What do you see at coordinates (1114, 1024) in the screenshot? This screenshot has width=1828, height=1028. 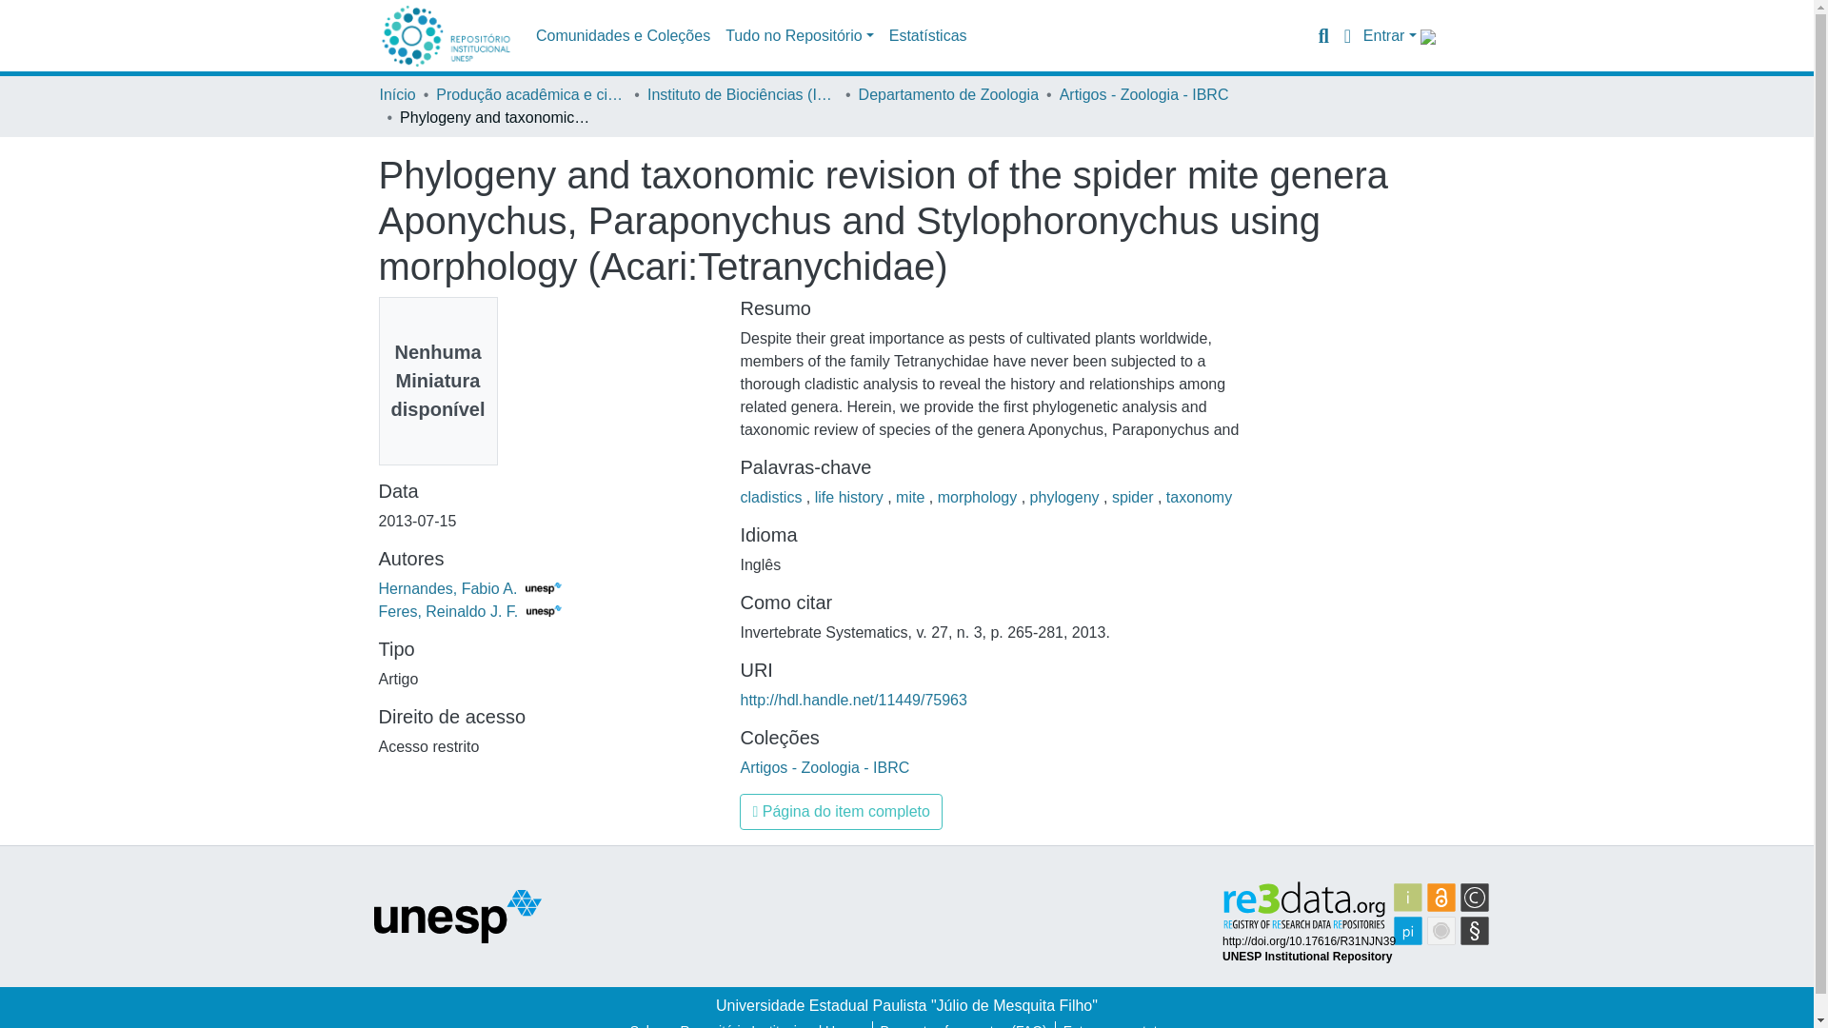 I see `Entre em contato` at bounding box center [1114, 1024].